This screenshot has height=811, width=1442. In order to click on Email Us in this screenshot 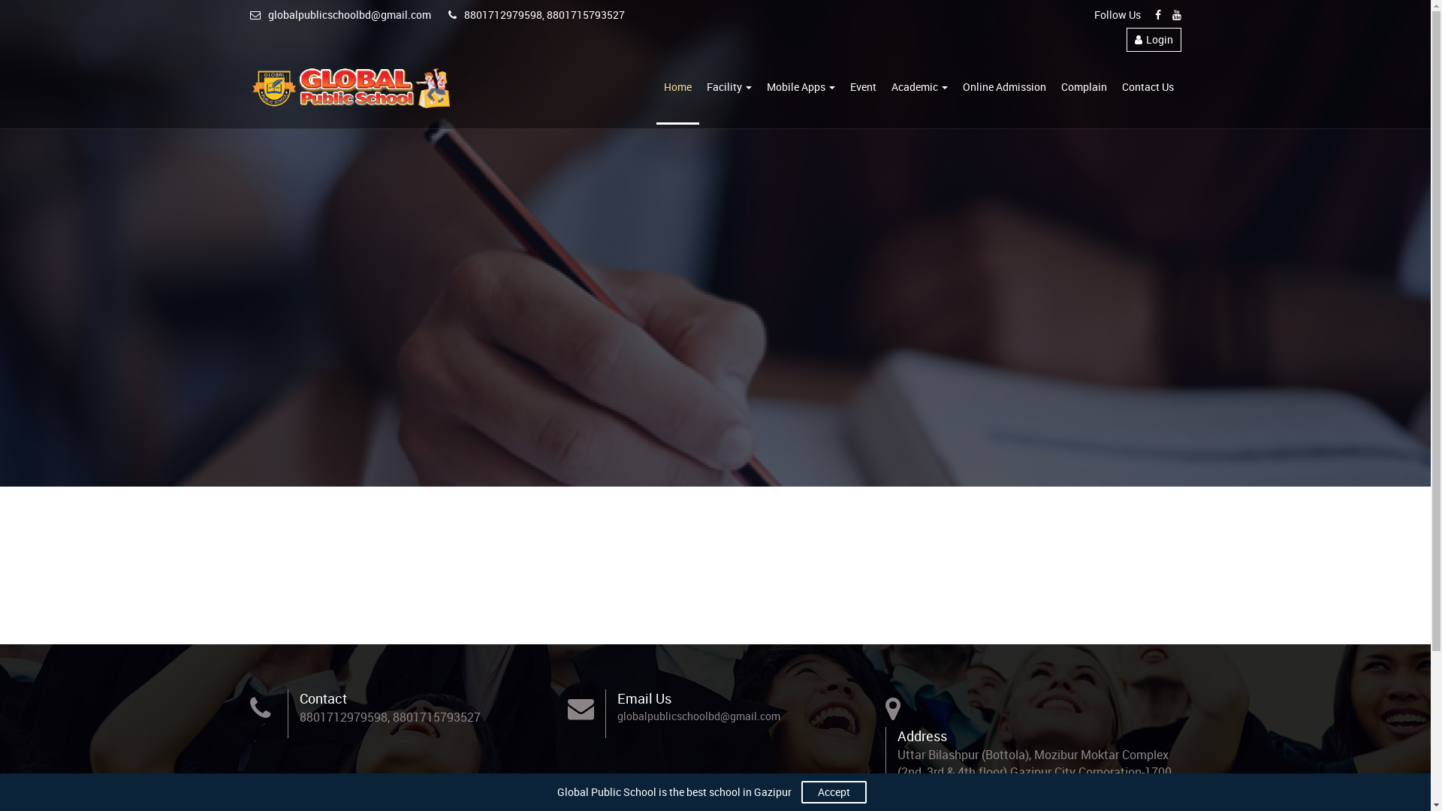, I will do `click(644, 698)`.